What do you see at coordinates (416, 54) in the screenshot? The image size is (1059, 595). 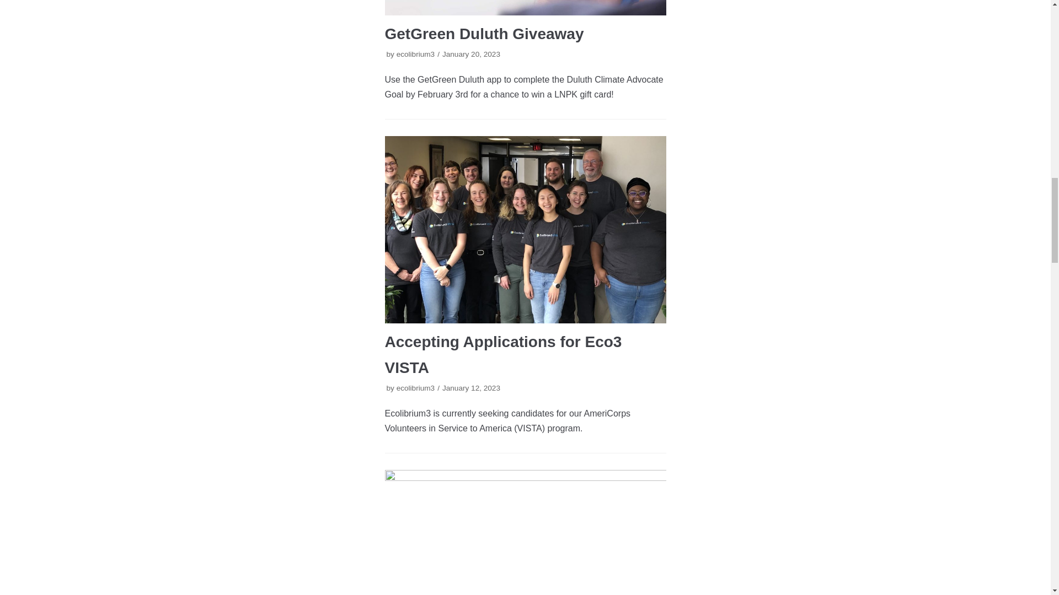 I see `Posts by ecolibrium3` at bounding box center [416, 54].